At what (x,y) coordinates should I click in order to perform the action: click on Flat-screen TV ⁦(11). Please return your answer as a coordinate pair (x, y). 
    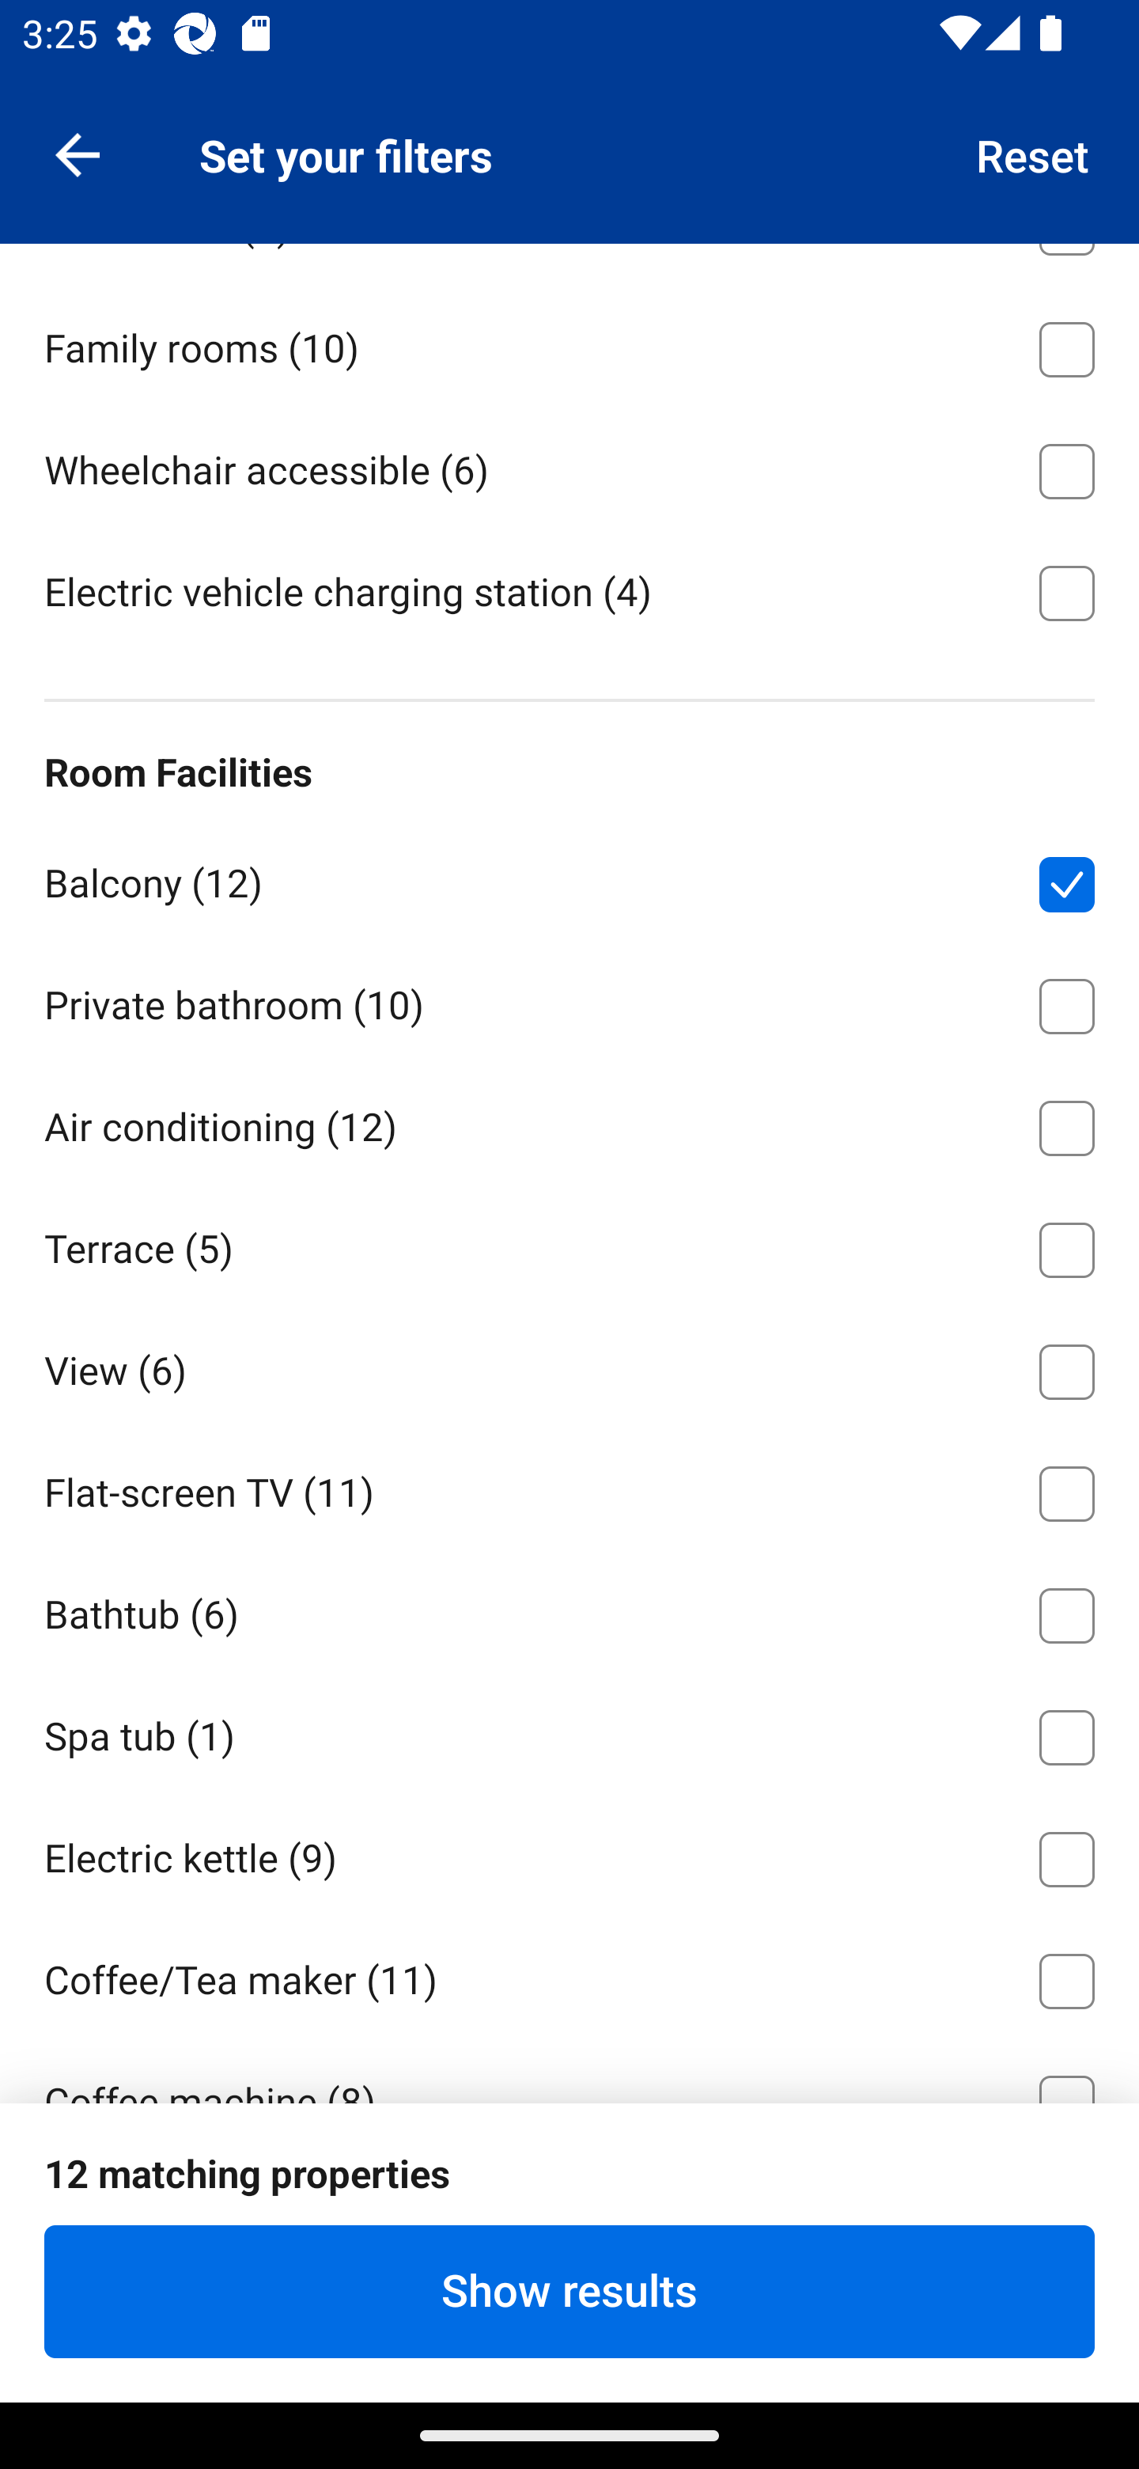
    Looking at the image, I should click on (569, 1489).